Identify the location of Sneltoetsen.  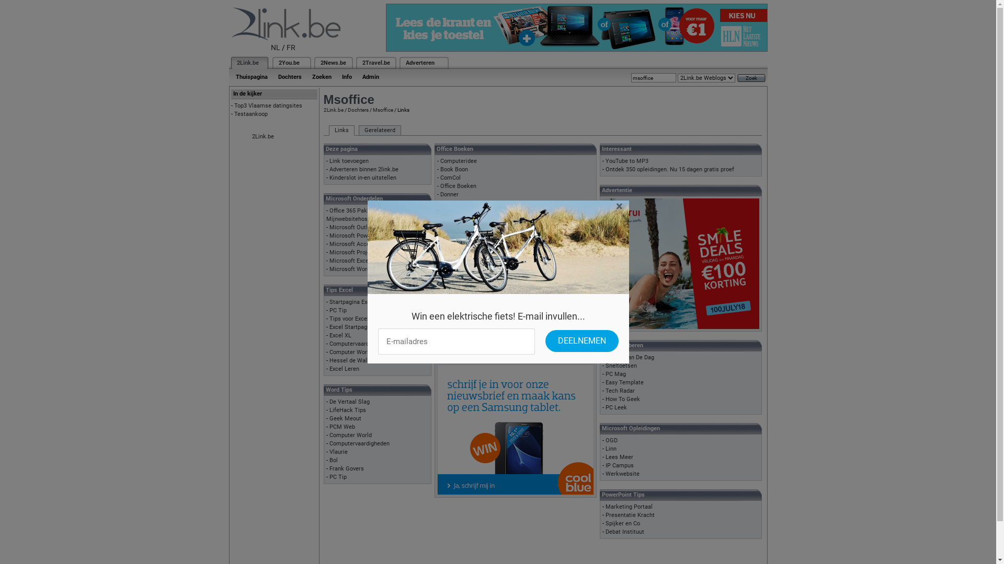
(621, 366).